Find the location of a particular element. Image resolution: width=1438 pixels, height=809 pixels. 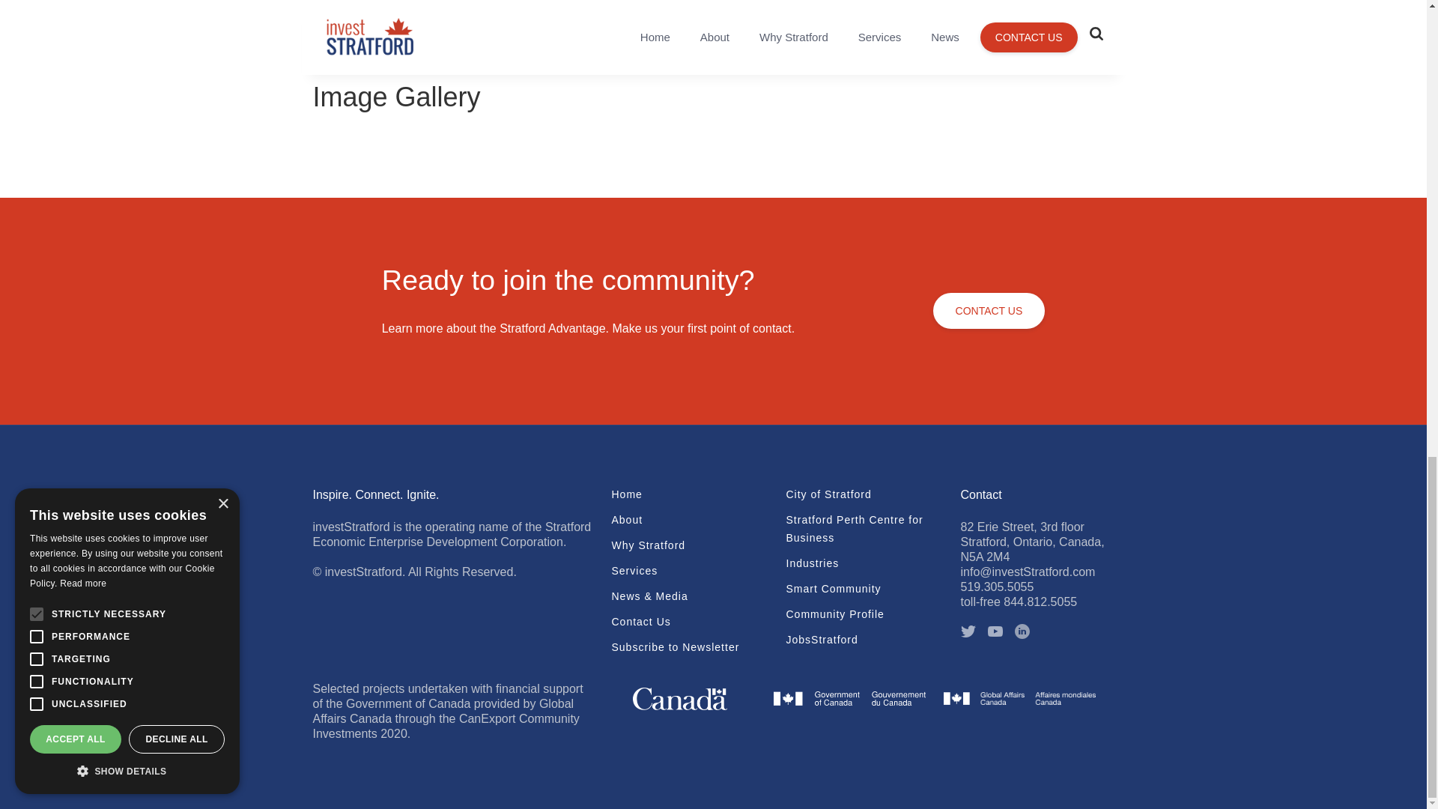

CONTACT US is located at coordinates (989, 310).